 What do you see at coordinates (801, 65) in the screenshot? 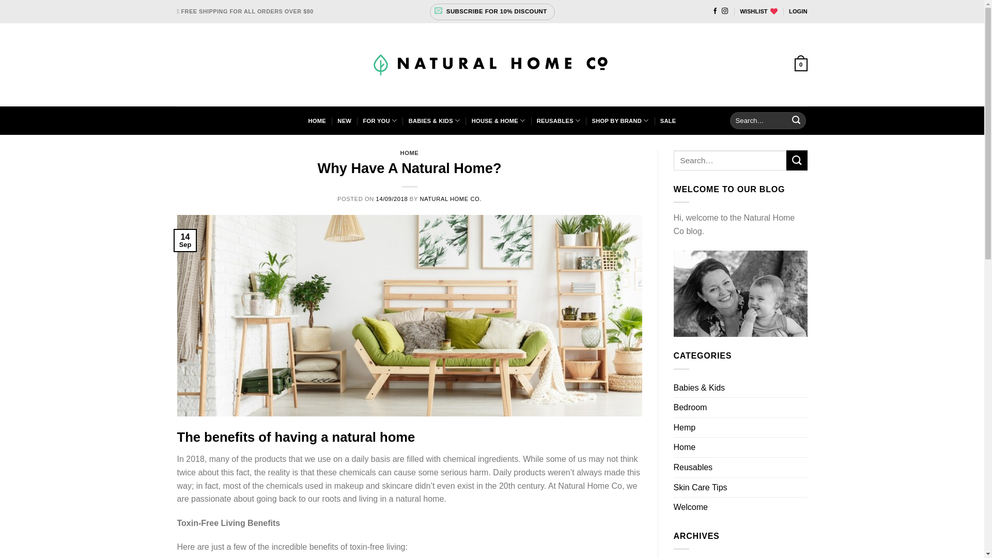
I see `0` at bounding box center [801, 65].